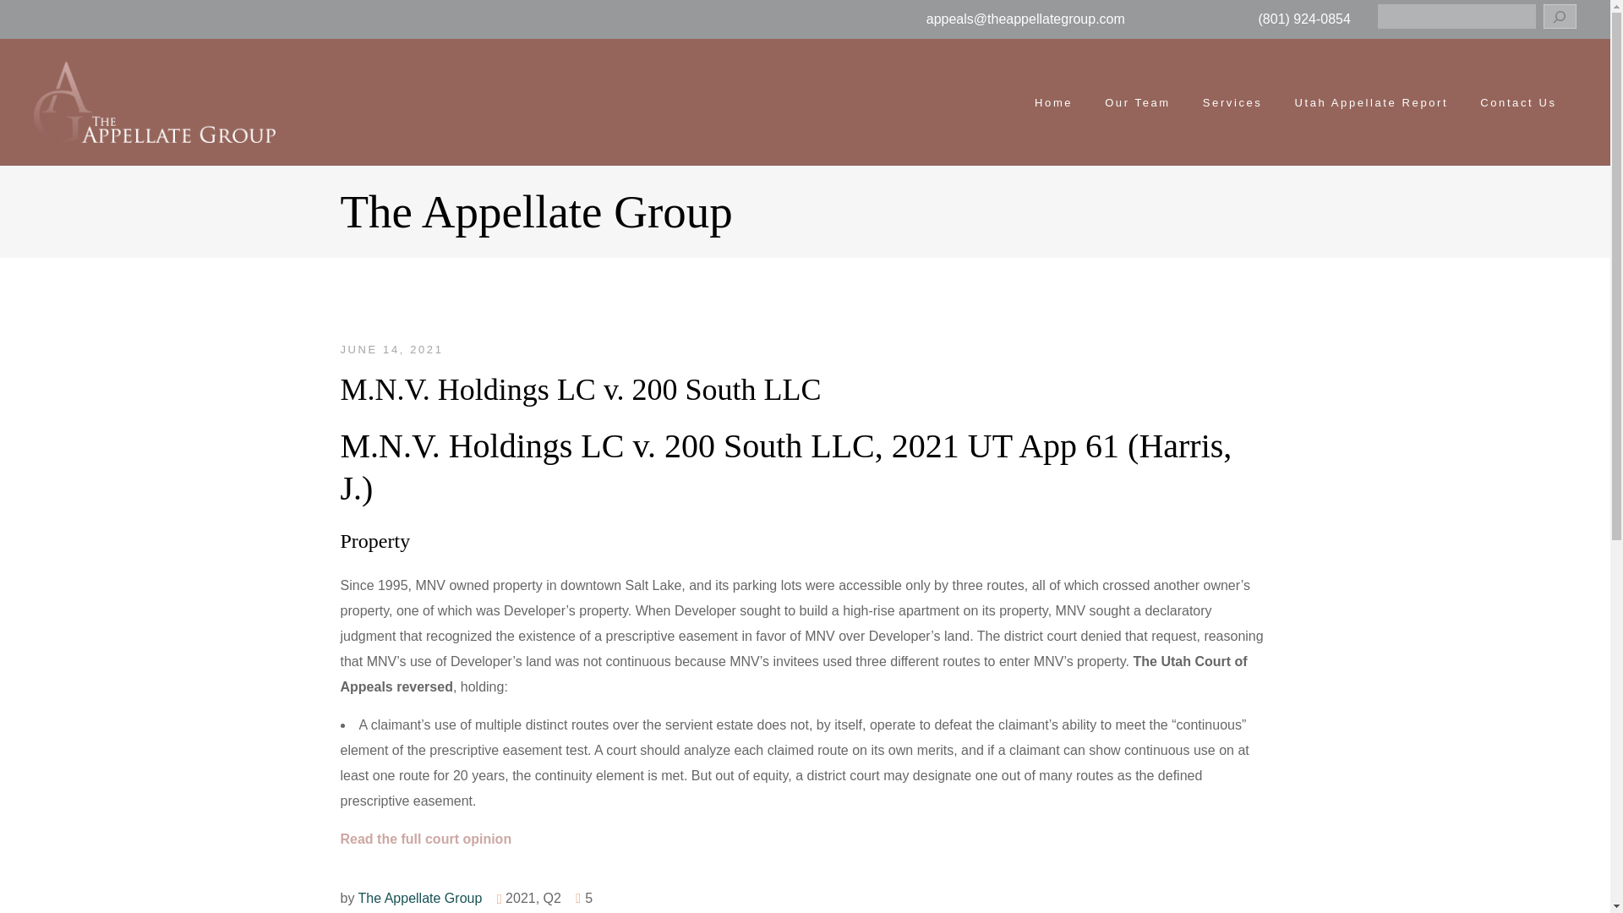 The width and height of the screenshot is (1623, 913). What do you see at coordinates (1053, 102) in the screenshot?
I see `Home` at bounding box center [1053, 102].